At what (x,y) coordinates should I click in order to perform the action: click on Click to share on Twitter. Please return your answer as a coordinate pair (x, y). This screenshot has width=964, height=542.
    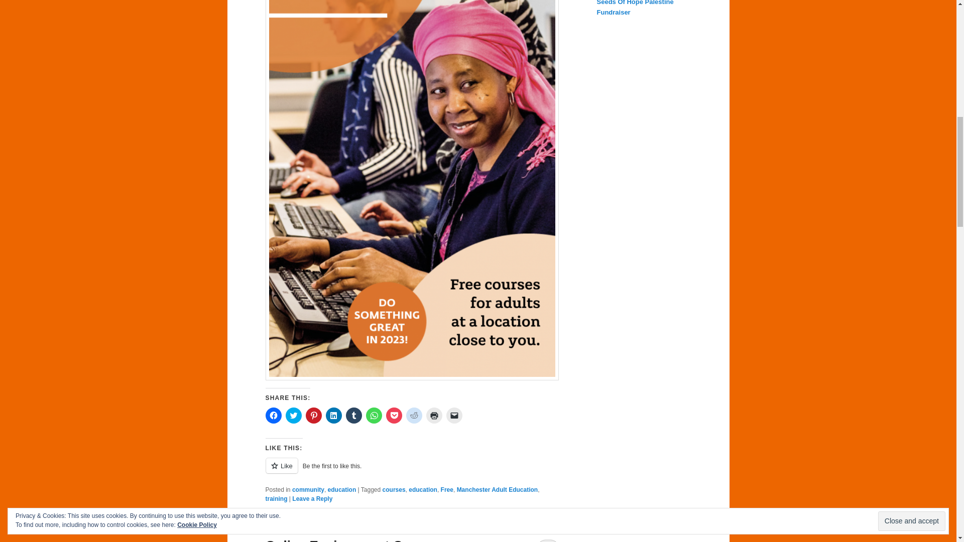
    Looking at the image, I should click on (293, 416).